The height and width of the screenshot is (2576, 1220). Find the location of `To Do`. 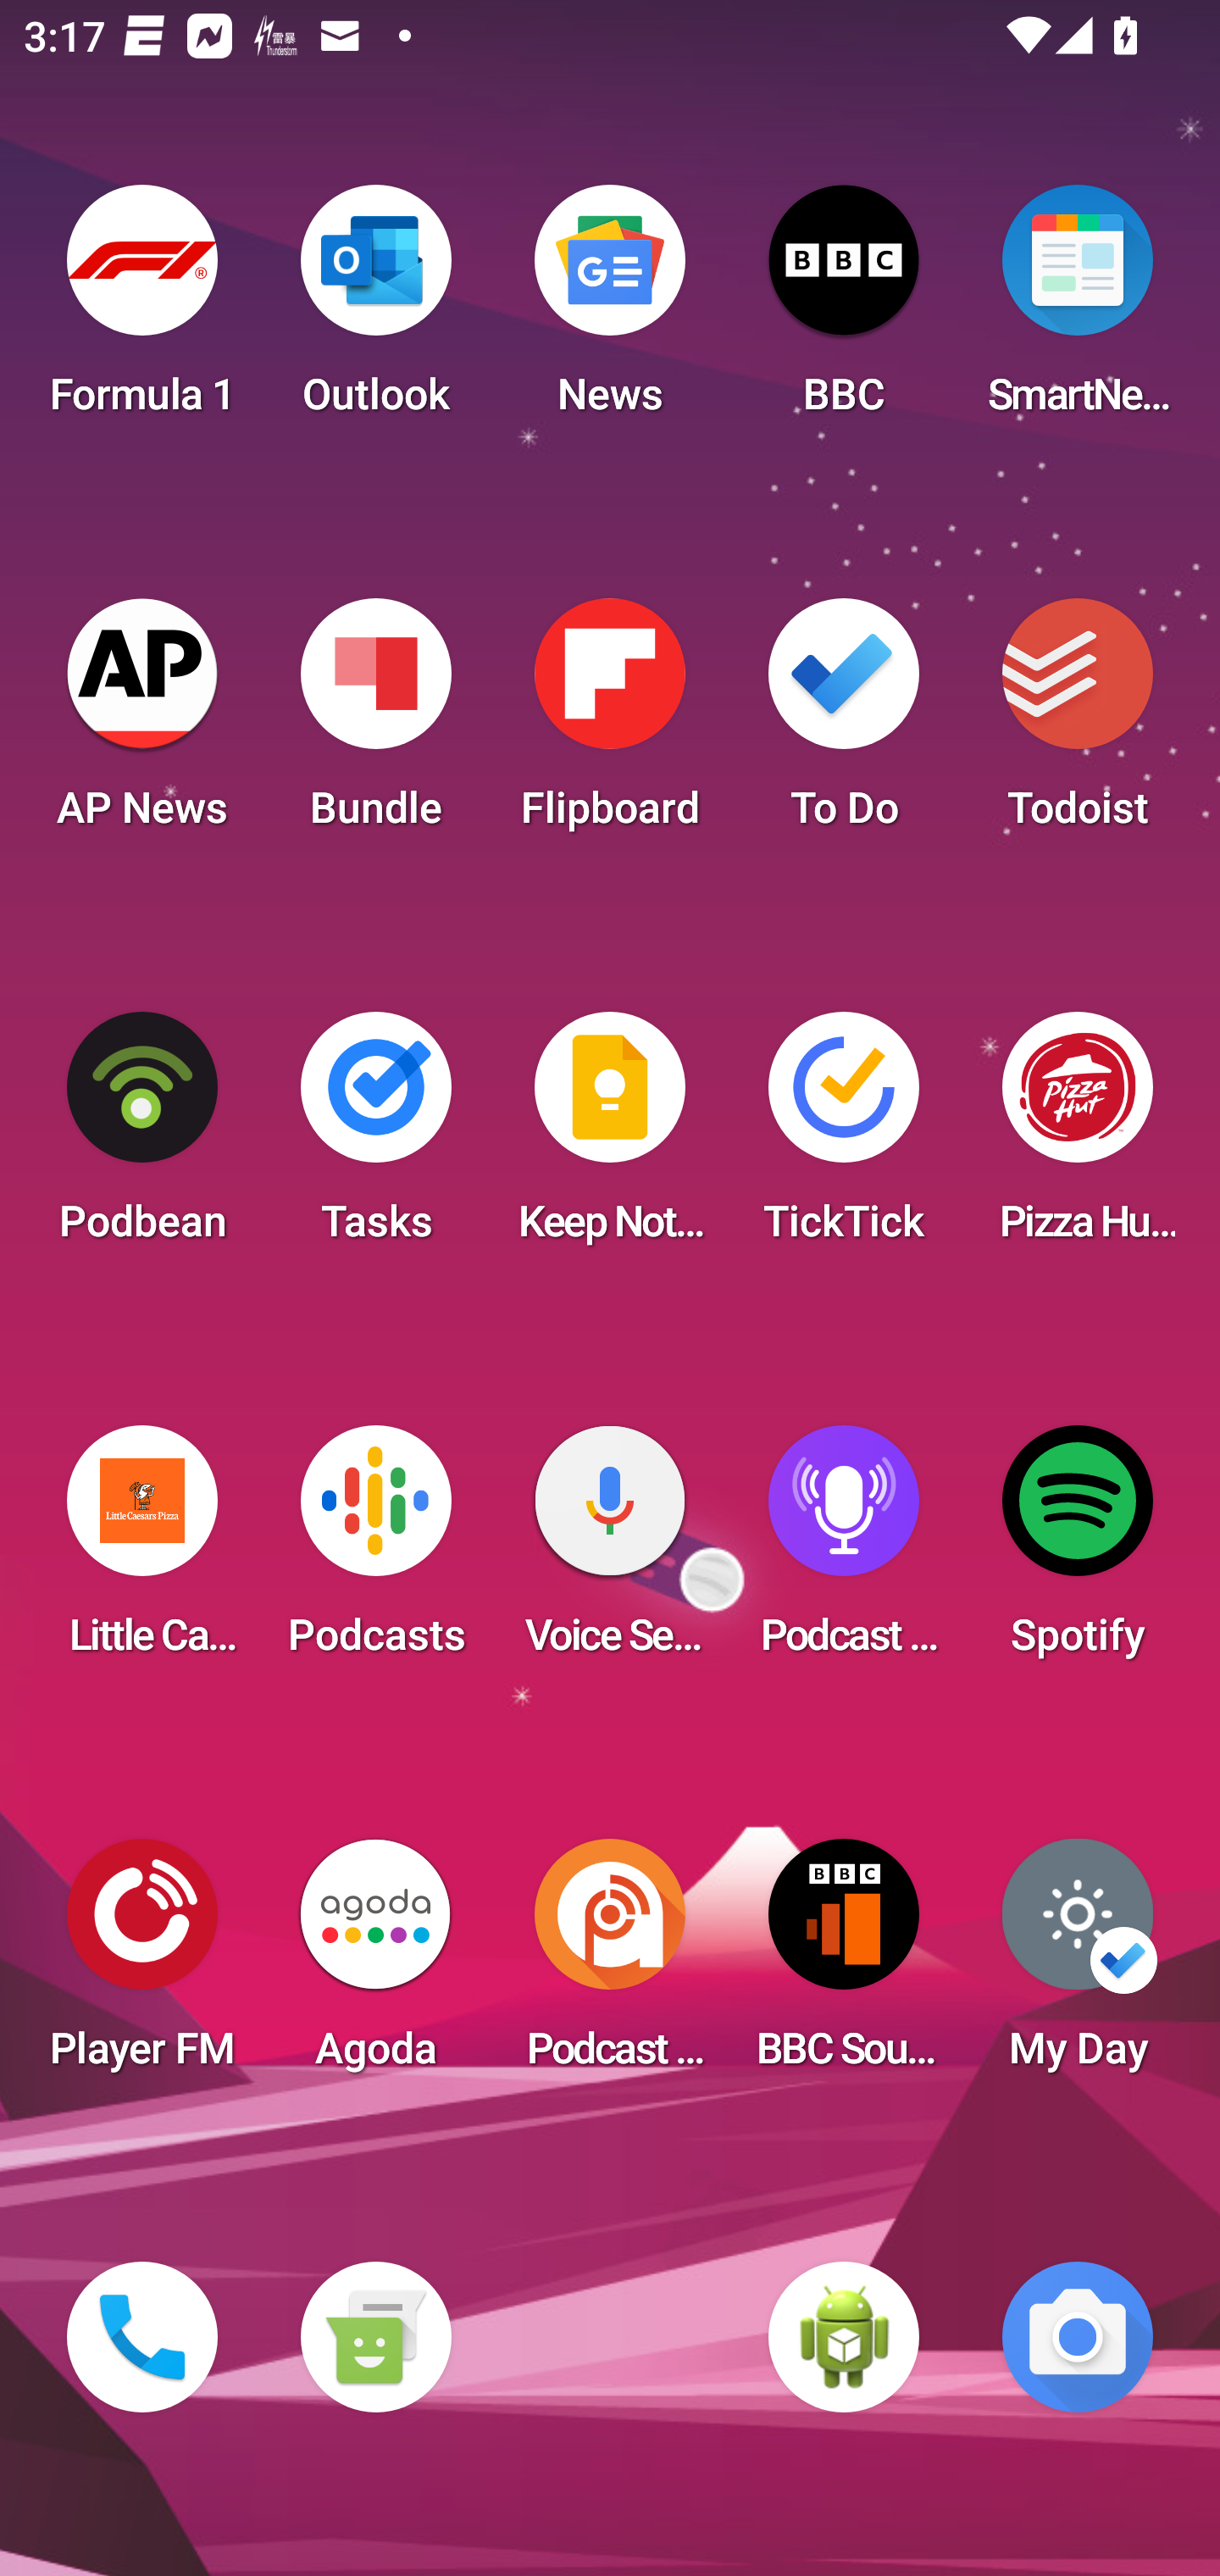

To Do is located at coordinates (844, 724).